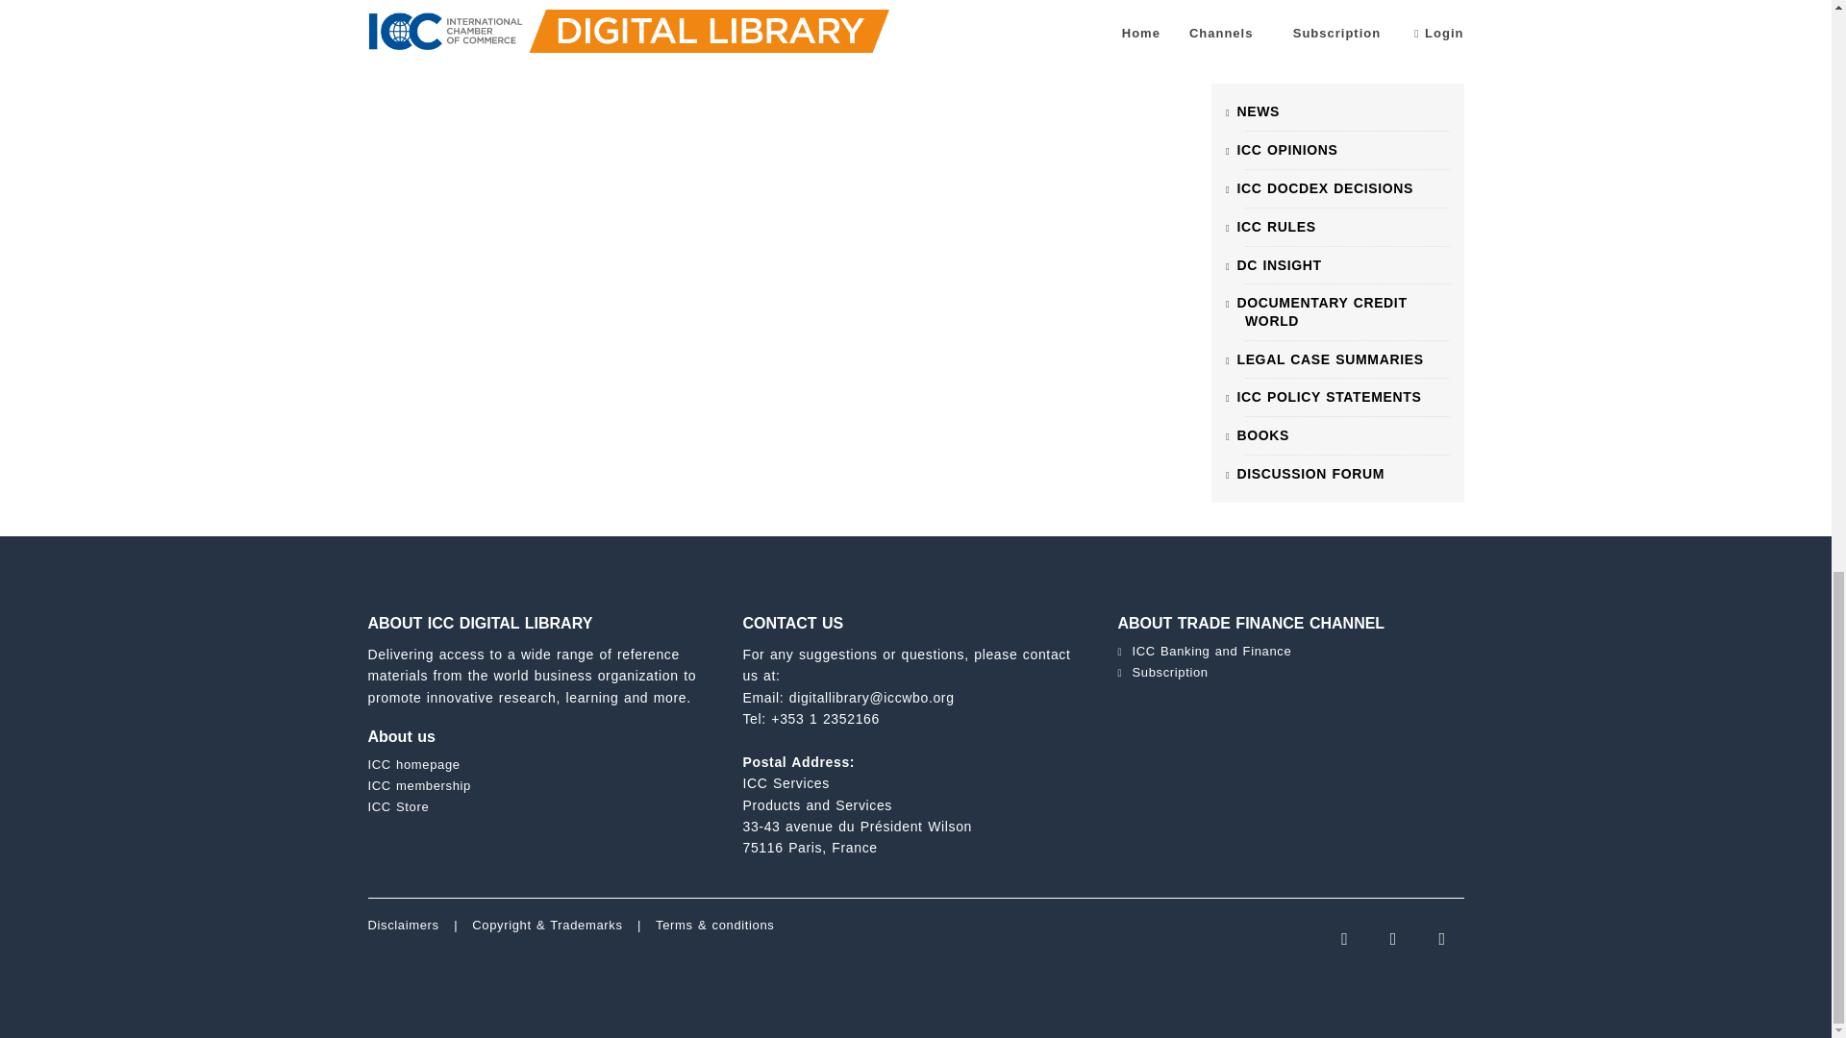 The width and height of the screenshot is (1846, 1038). Describe the element at coordinates (1330, 359) in the screenshot. I see `ICC DOCDEX Decisions` at that location.